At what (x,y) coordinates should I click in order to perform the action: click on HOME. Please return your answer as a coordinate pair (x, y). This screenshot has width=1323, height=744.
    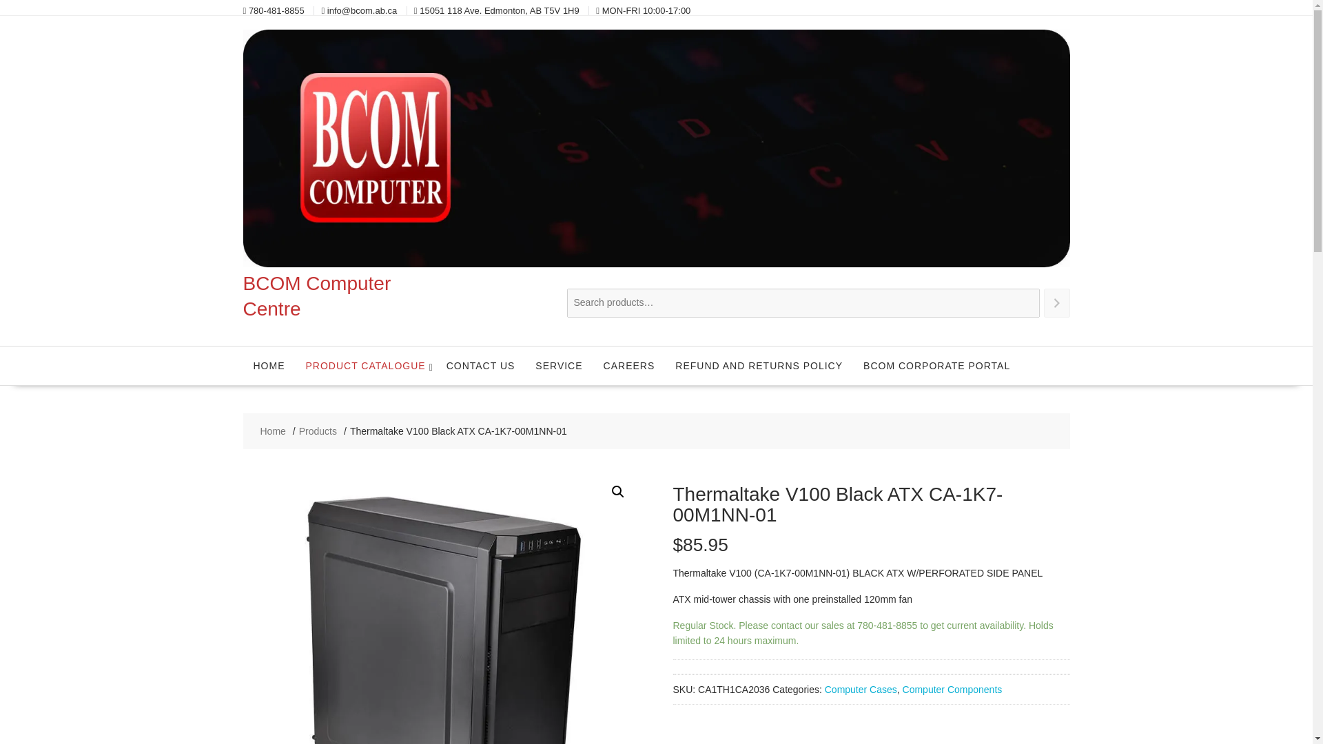
    Looking at the image, I should click on (269, 366).